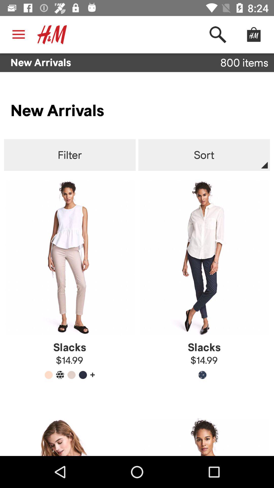 Image resolution: width=274 pixels, height=488 pixels. Describe the element at coordinates (204, 257) in the screenshot. I see `select the image which is below the sort button` at that location.